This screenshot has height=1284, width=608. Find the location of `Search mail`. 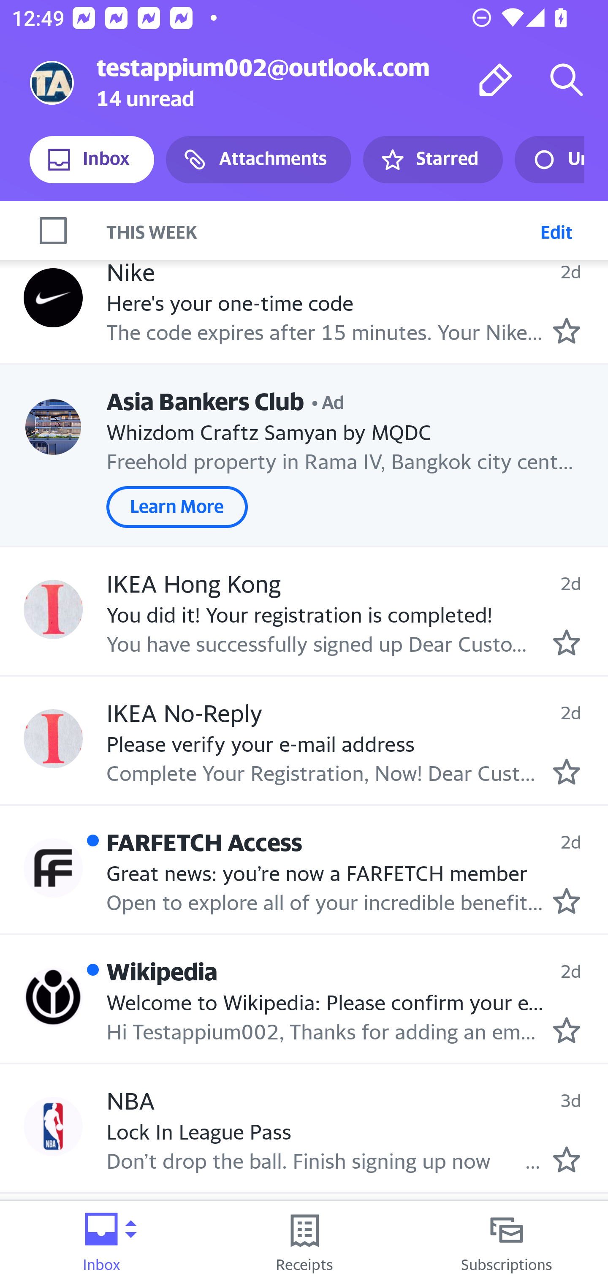

Search mail is located at coordinates (567, 79).